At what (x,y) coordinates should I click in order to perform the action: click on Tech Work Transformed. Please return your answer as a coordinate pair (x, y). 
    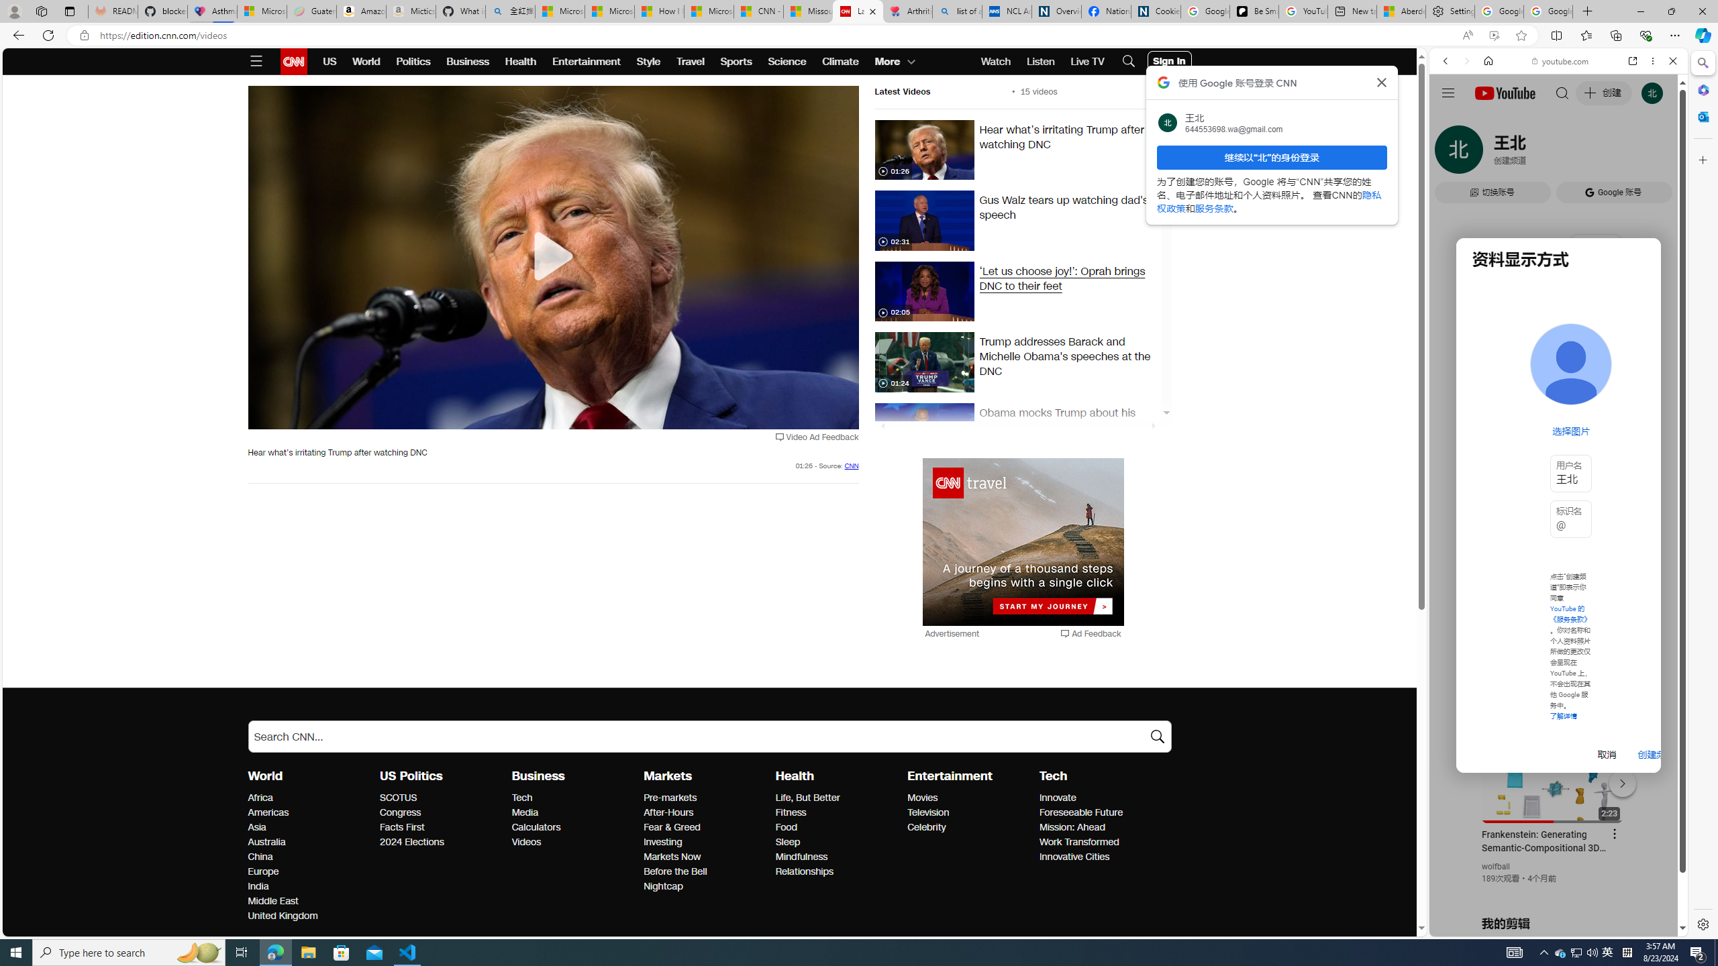
    Looking at the image, I should click on (1079, 841).